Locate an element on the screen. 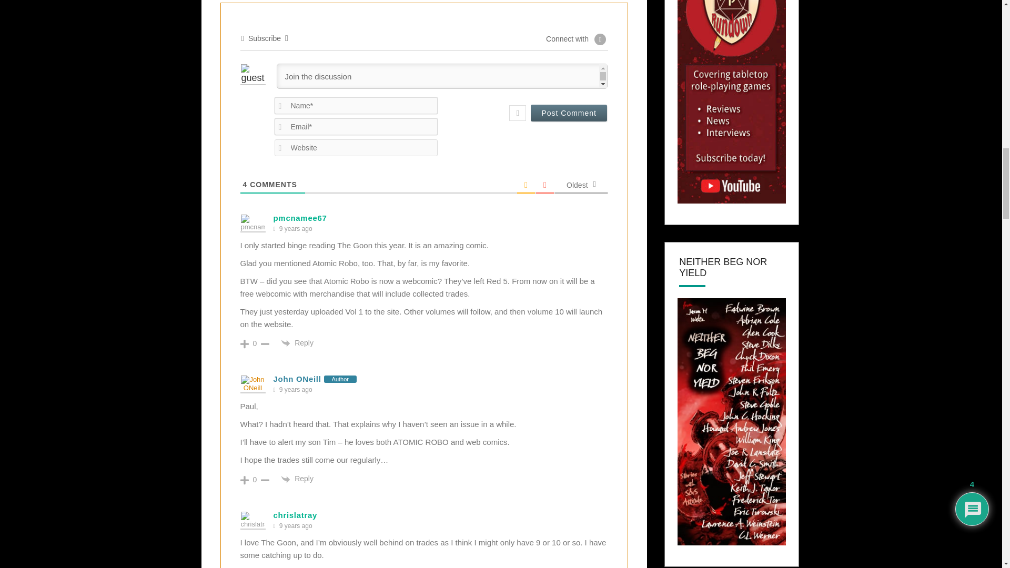  0 is located at coordinates (255, 343).